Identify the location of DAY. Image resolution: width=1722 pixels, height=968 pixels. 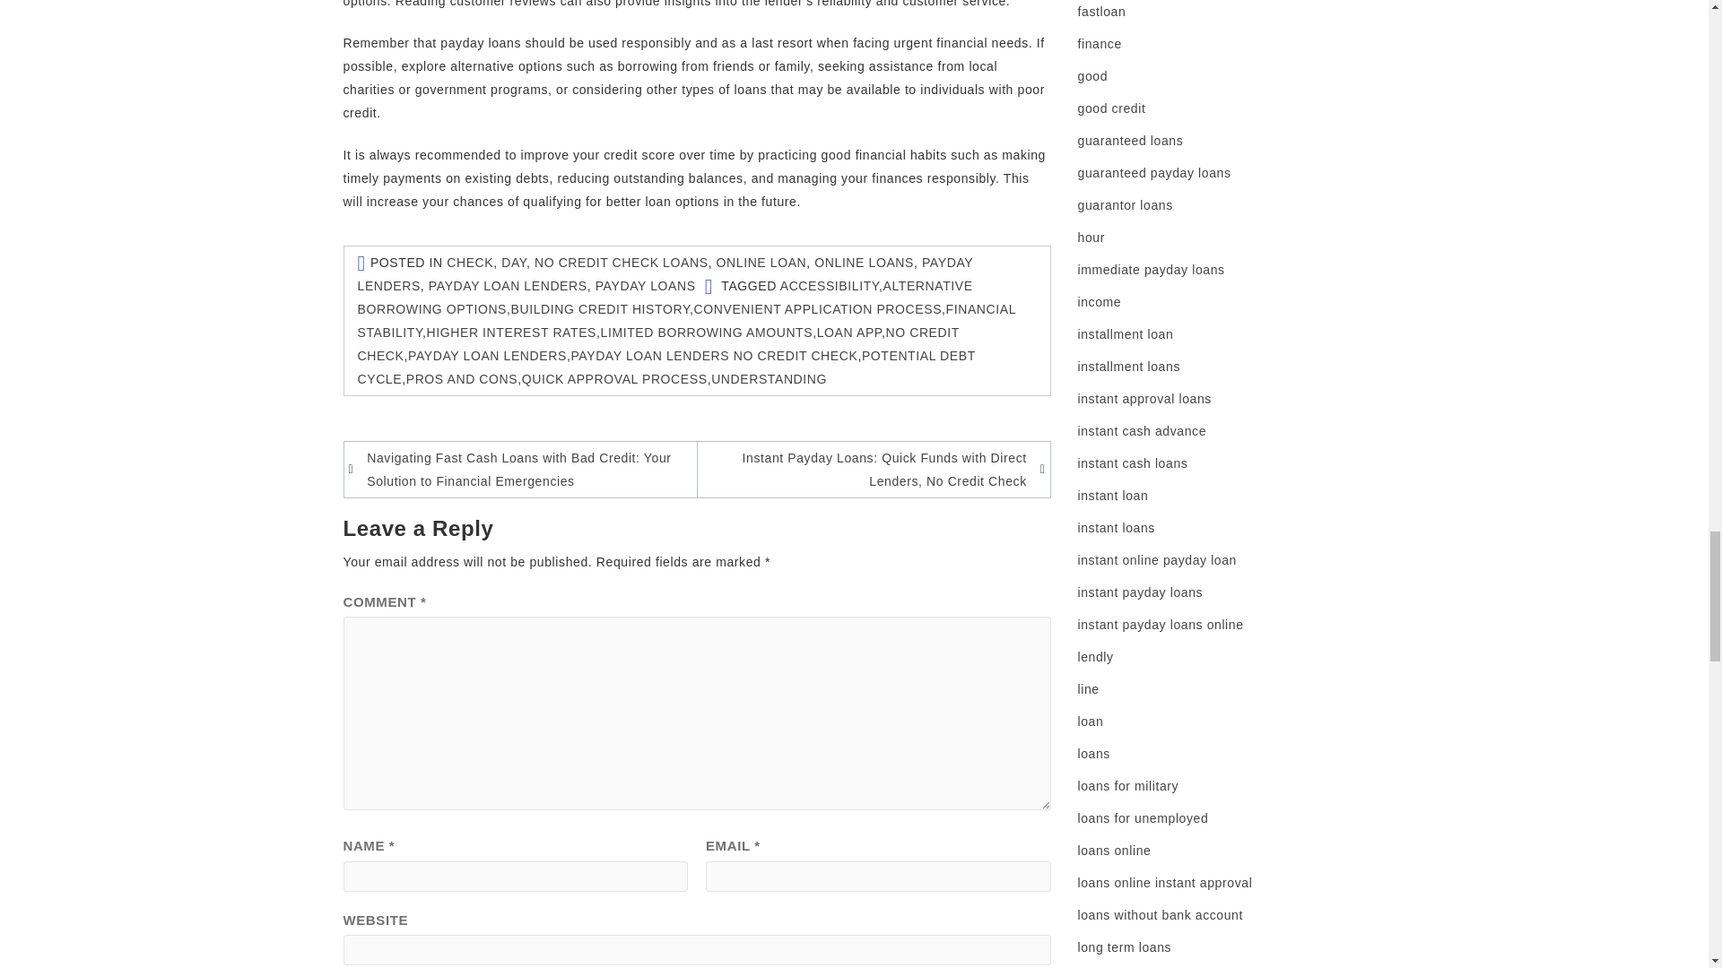
(513, 263).